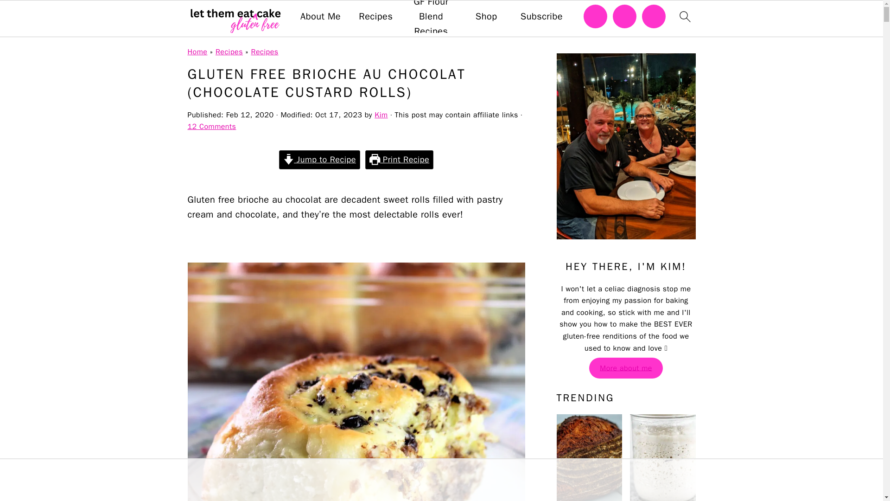  Describe the element at coordinates (486, 17) in the screenshot. I see `Shop` at that location.